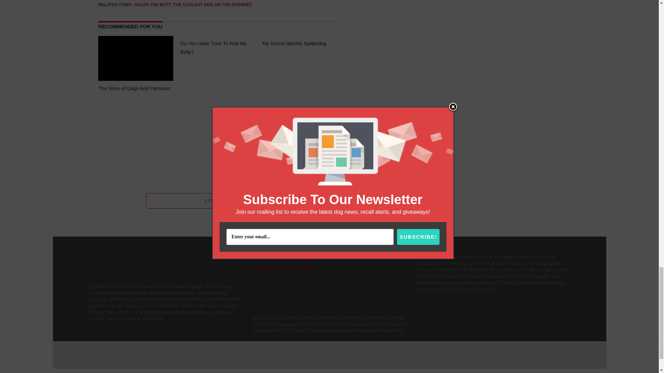  I want to click on The Story Of Dogs And Passover 4, so click(136, 58).